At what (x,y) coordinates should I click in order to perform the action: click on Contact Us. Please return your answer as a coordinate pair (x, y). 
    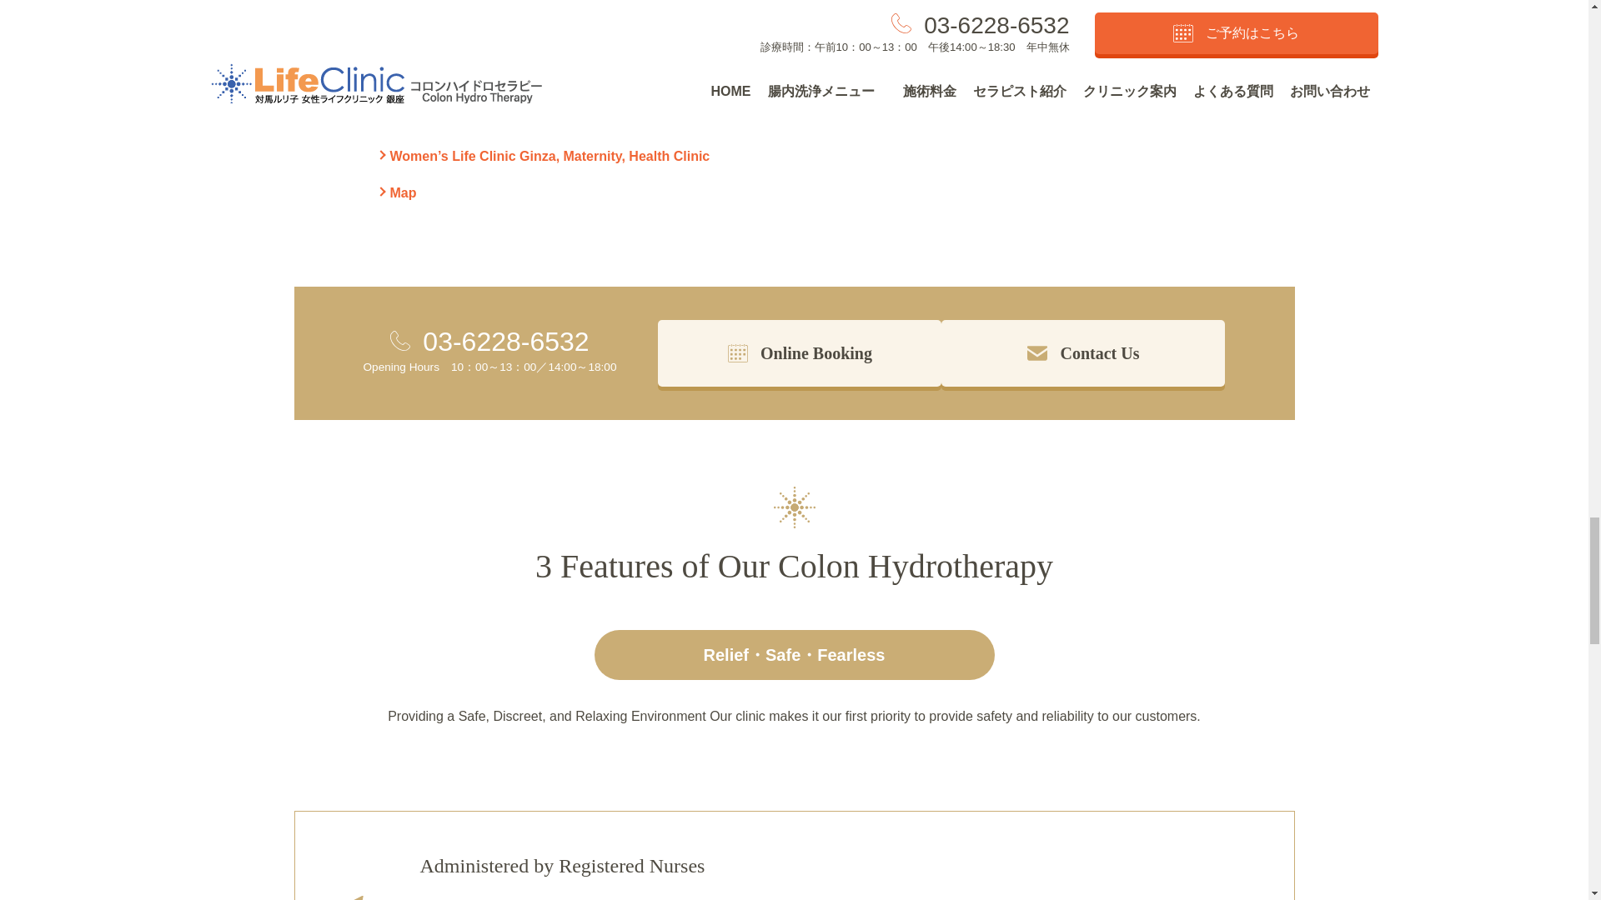
    Looking at the image, I should click on (1082, 353).